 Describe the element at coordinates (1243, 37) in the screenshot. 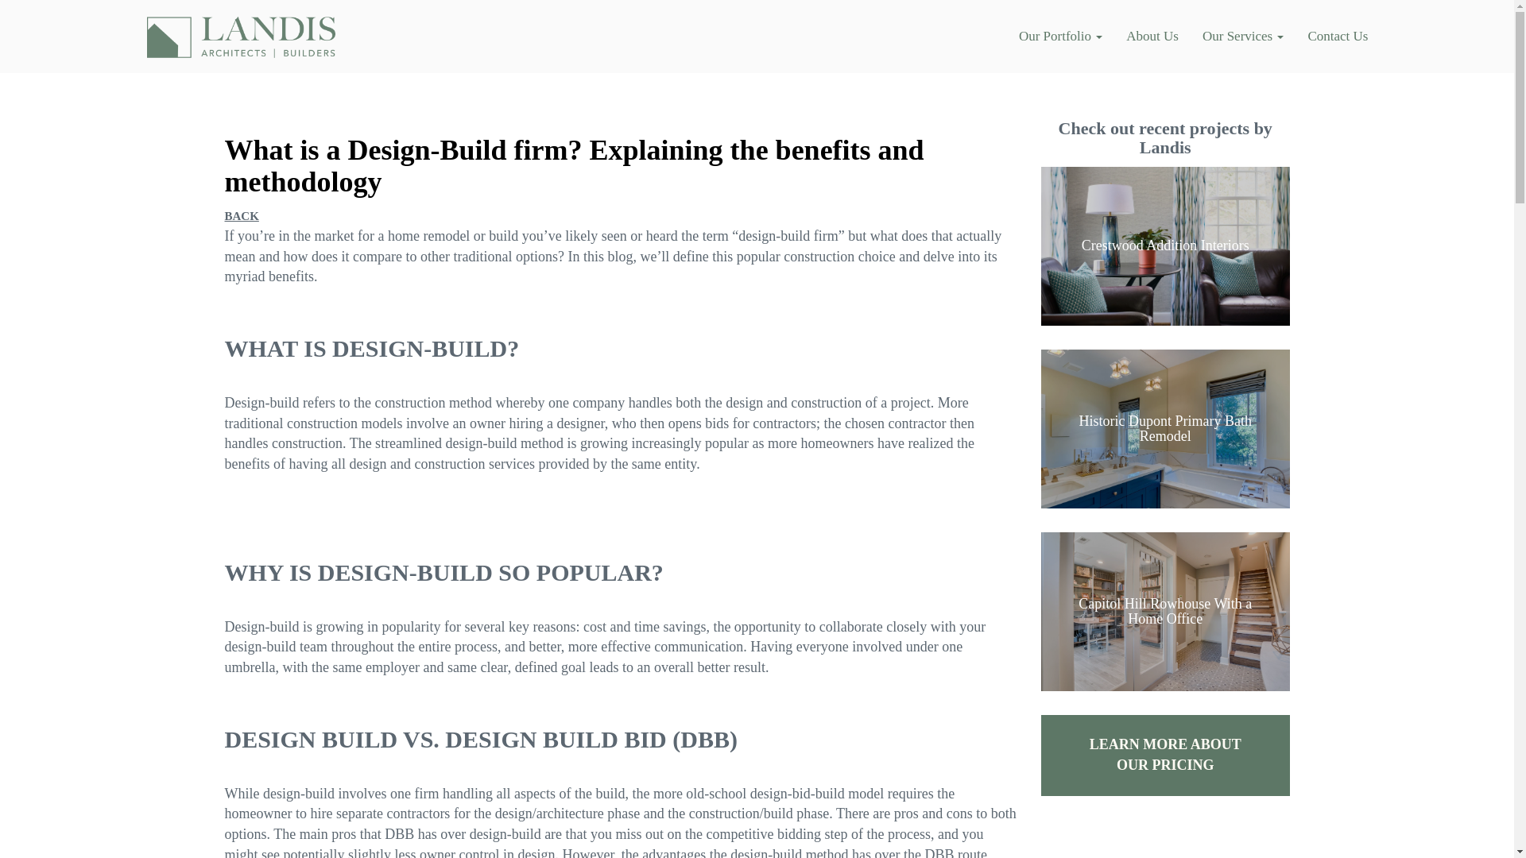

I see `Our Services` at that location.